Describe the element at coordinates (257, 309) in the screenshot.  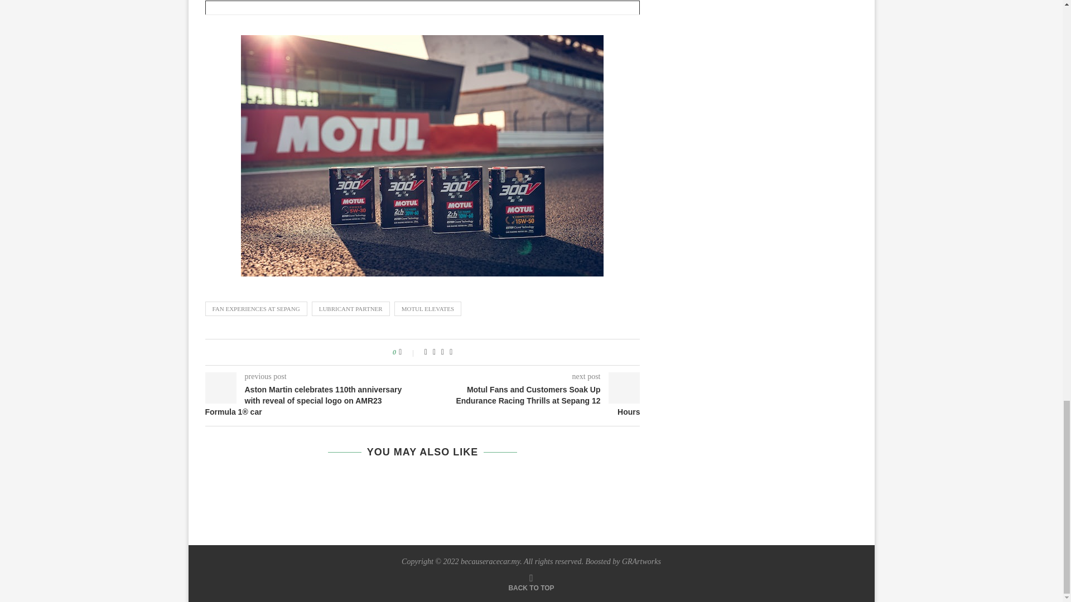
I see `FAN EXPERIENCES AT SEPANG` at that location.